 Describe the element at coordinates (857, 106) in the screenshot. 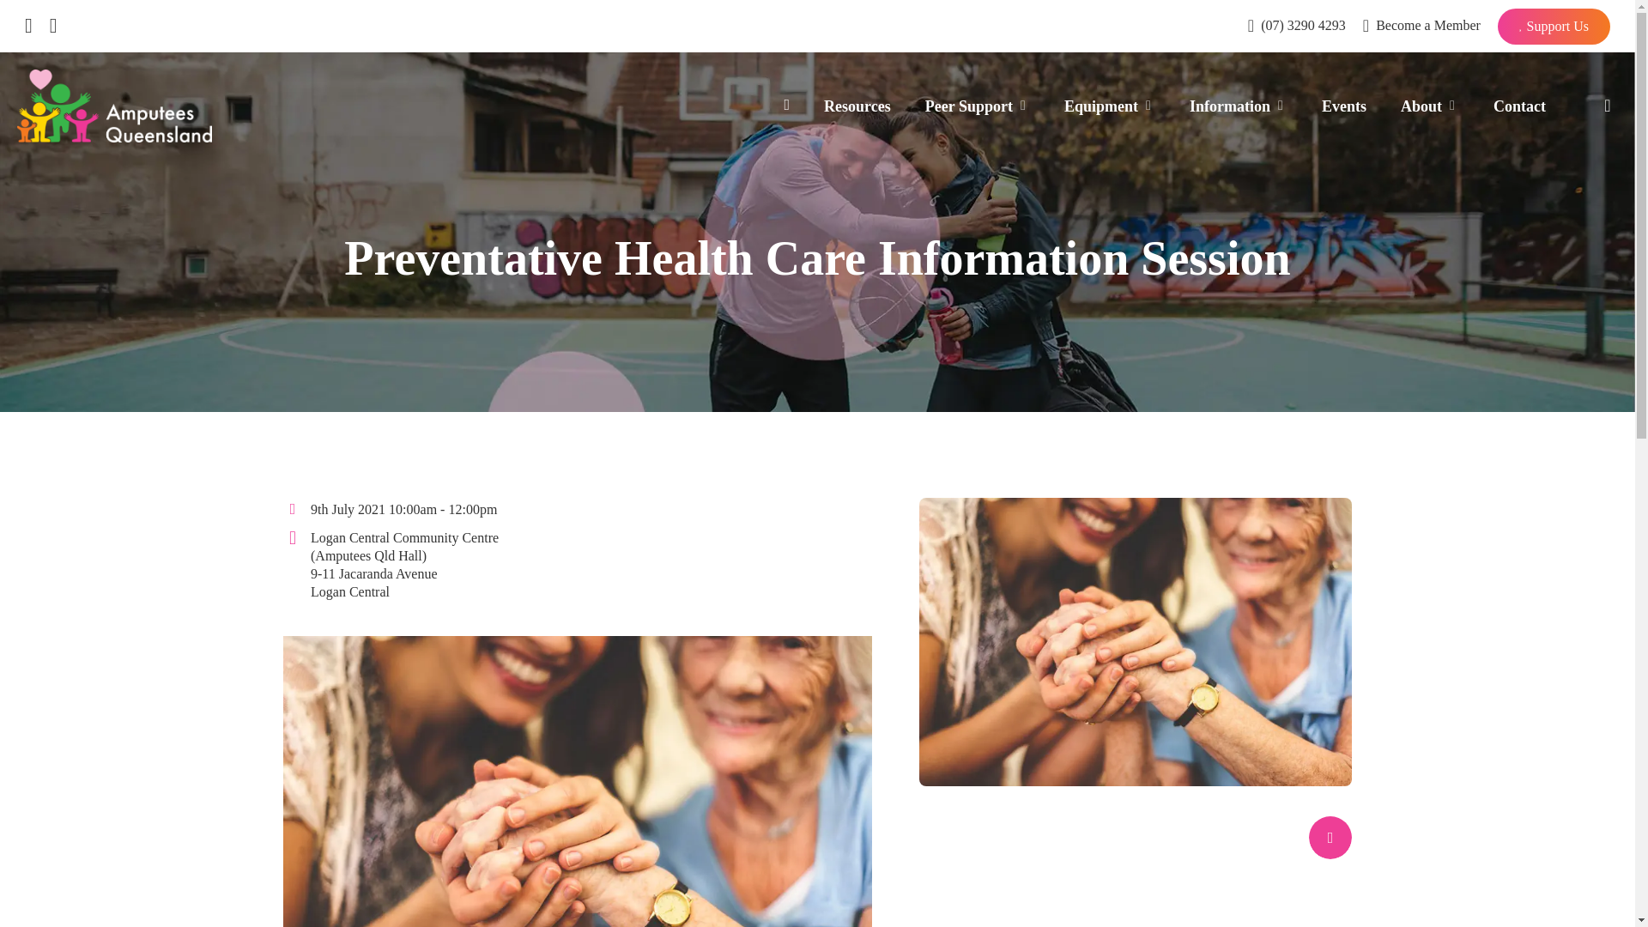

I see `Resources` at that location.